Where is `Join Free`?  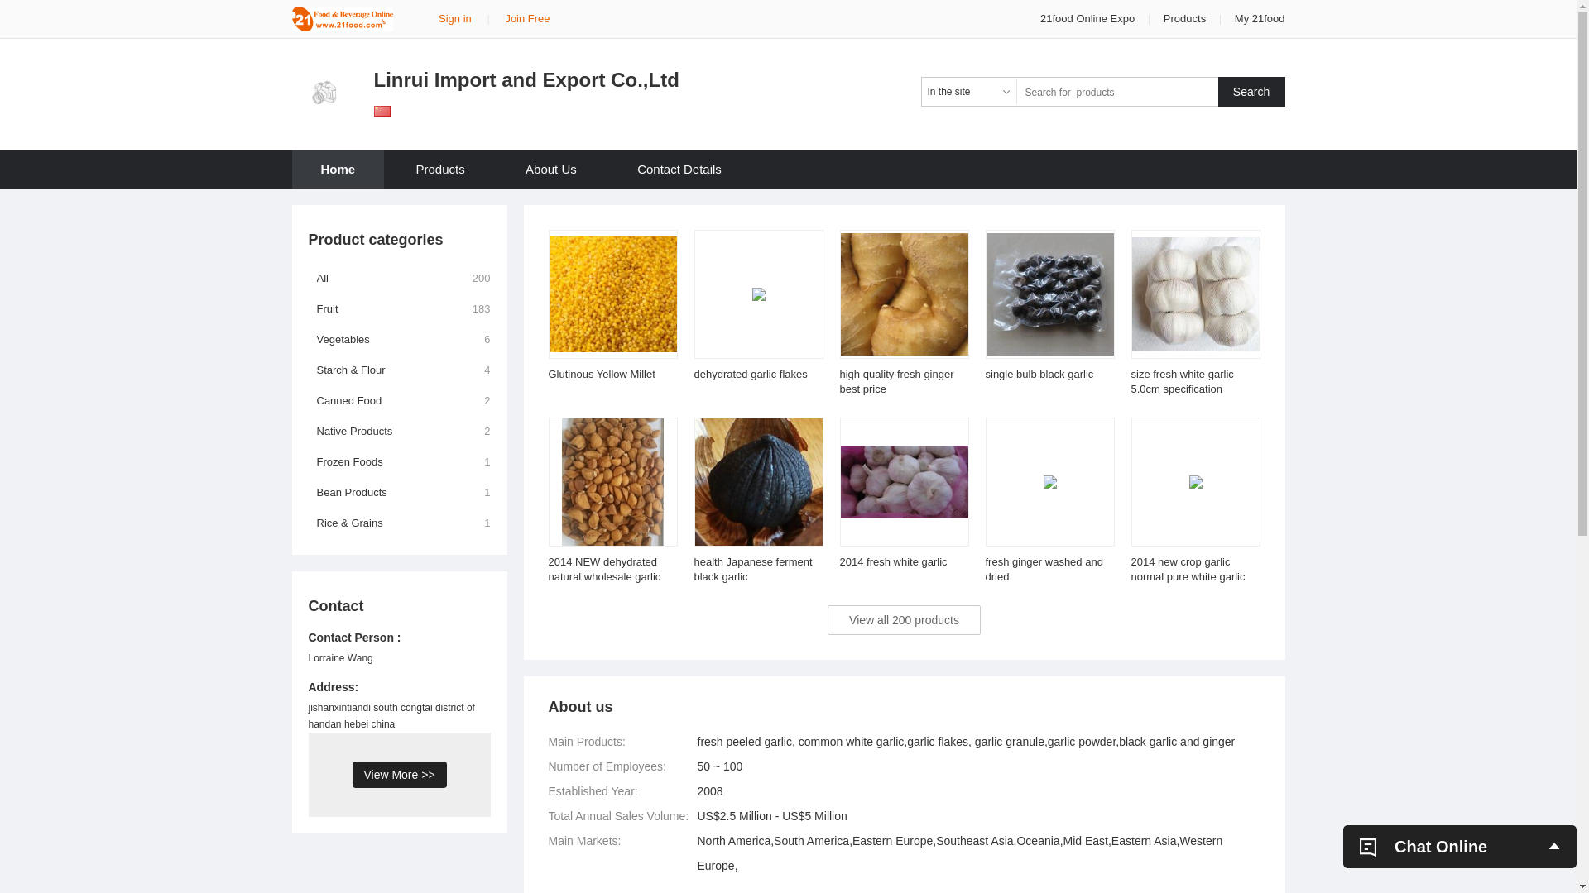 Join Free is located at coordinates (527, 18).